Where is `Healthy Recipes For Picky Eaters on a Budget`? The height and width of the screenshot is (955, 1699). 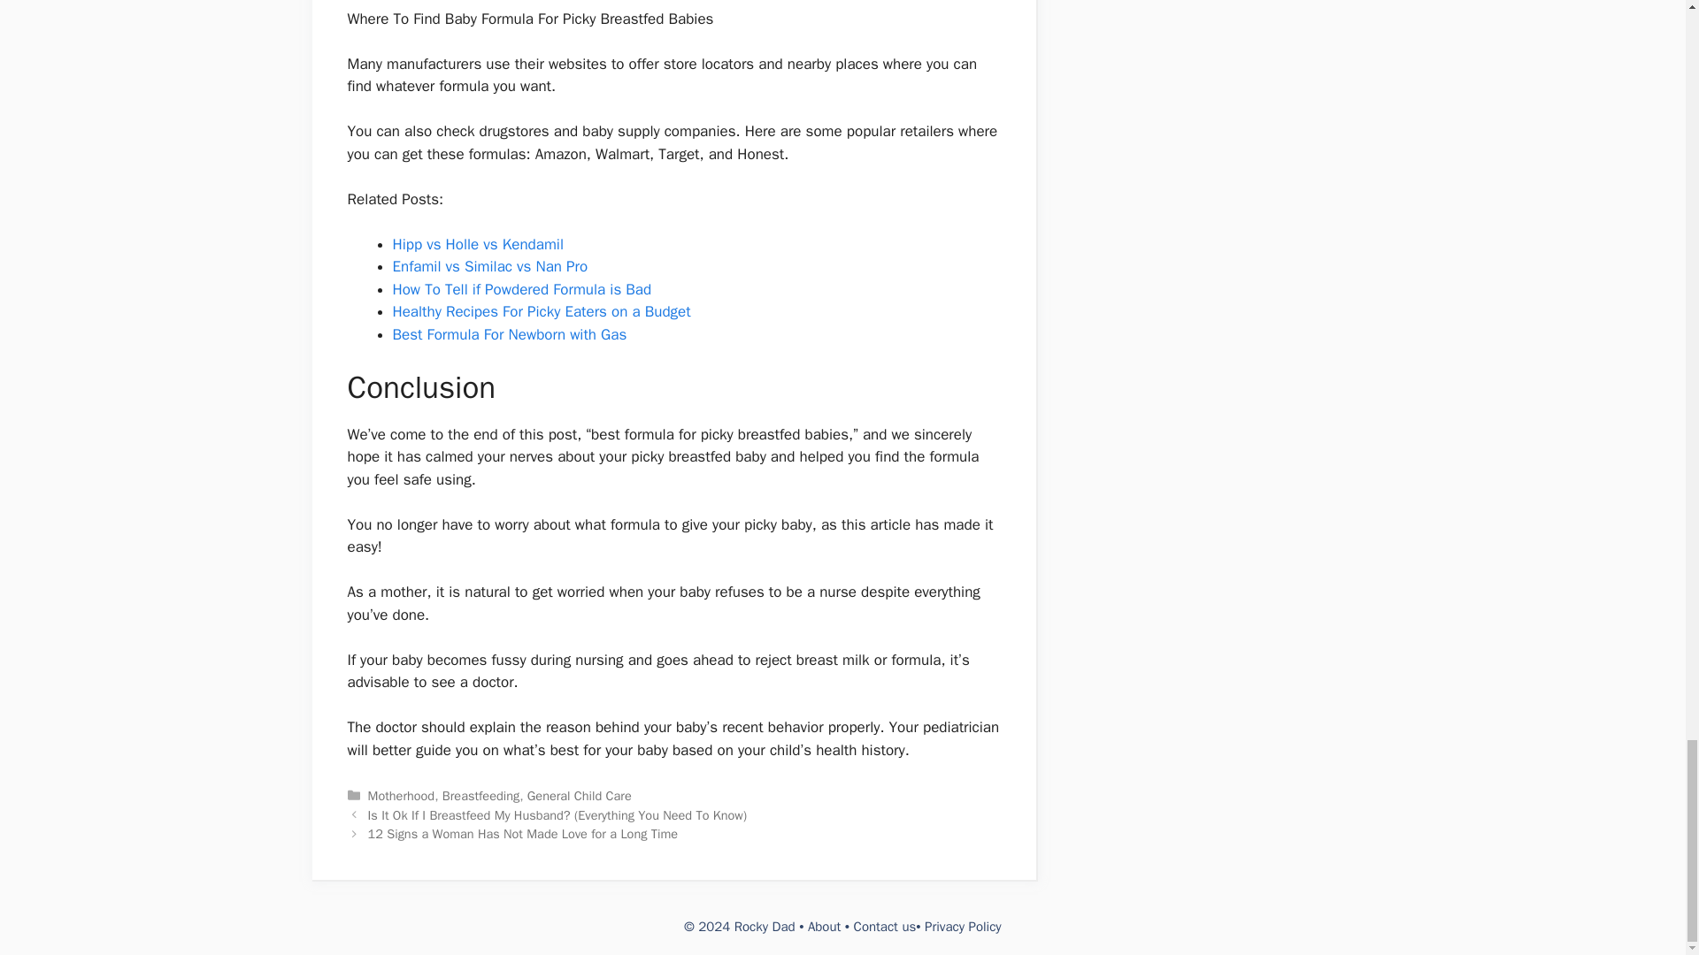
Healthy Recipes For Picky Eaters on a Budget is located at coordinates (542, 311).